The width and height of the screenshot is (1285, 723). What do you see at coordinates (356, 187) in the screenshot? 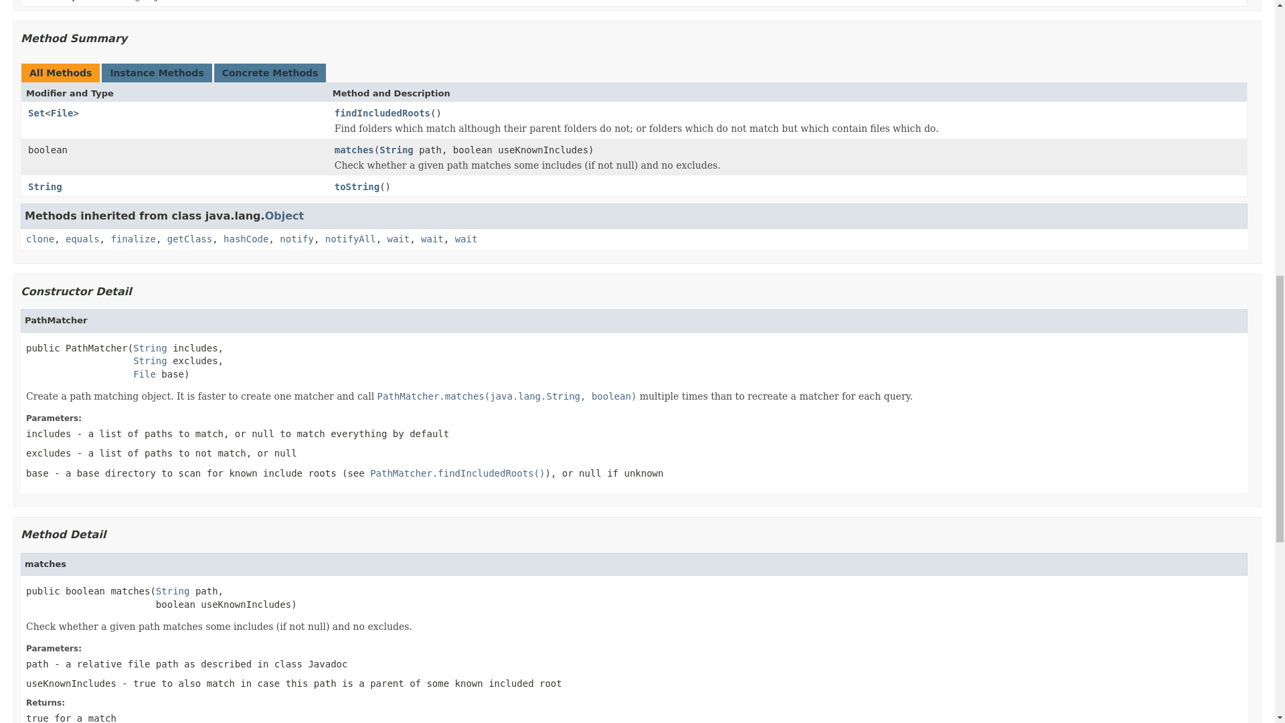
I see `toString` at bounding box center [356, 187].